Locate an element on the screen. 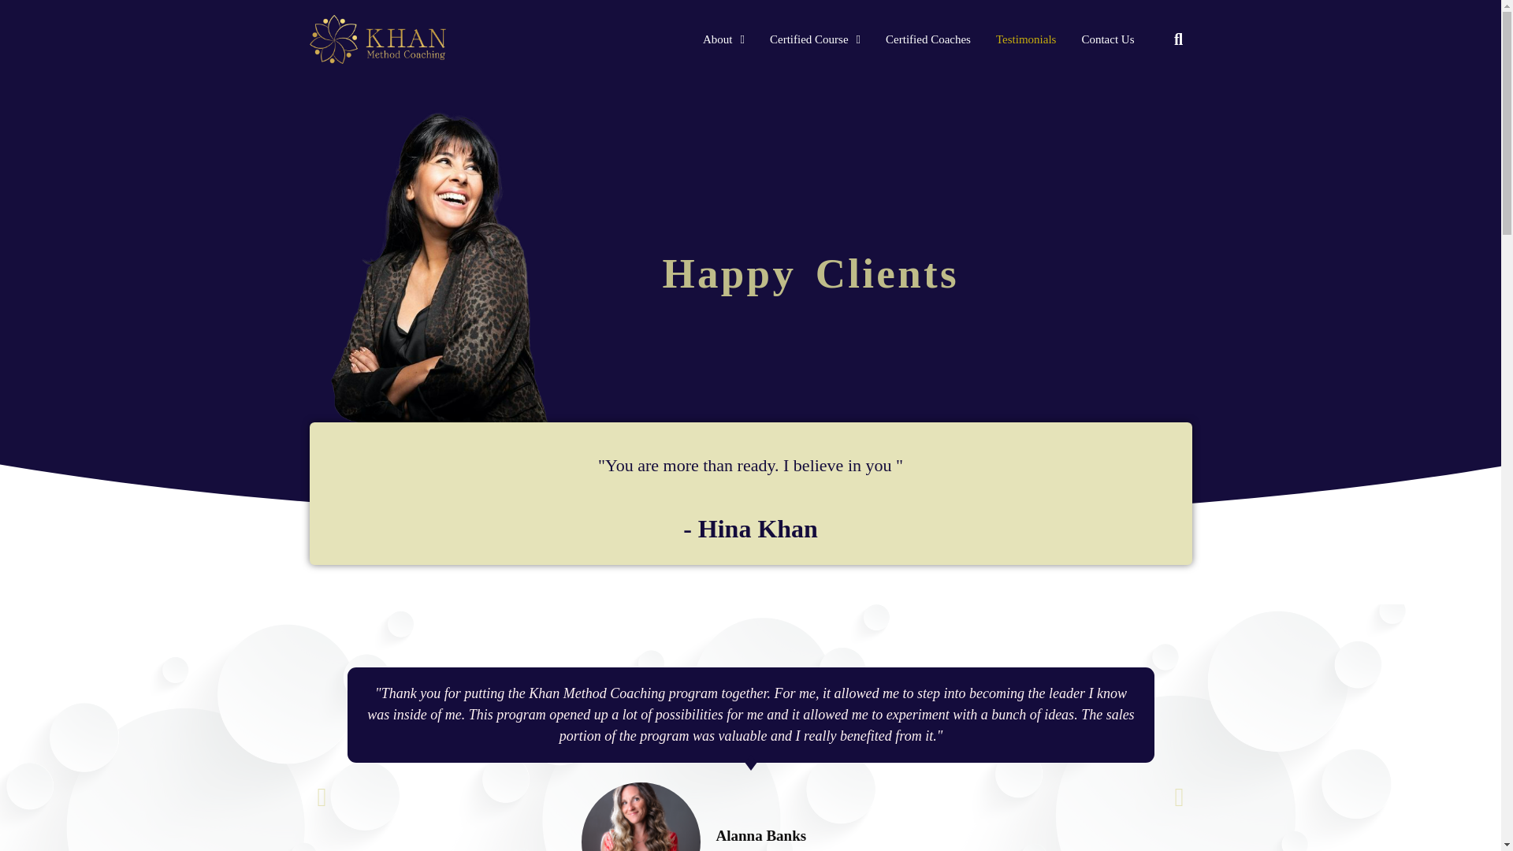 This screenshot has width=1513, height=851. Testimonials is located at coordinates (1026, 39).